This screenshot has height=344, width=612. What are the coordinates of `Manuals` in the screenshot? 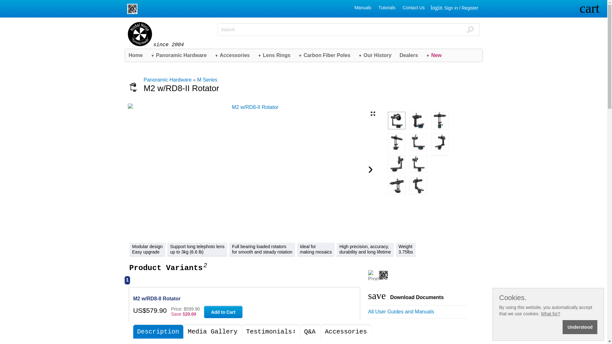 It's located at (363, 7).